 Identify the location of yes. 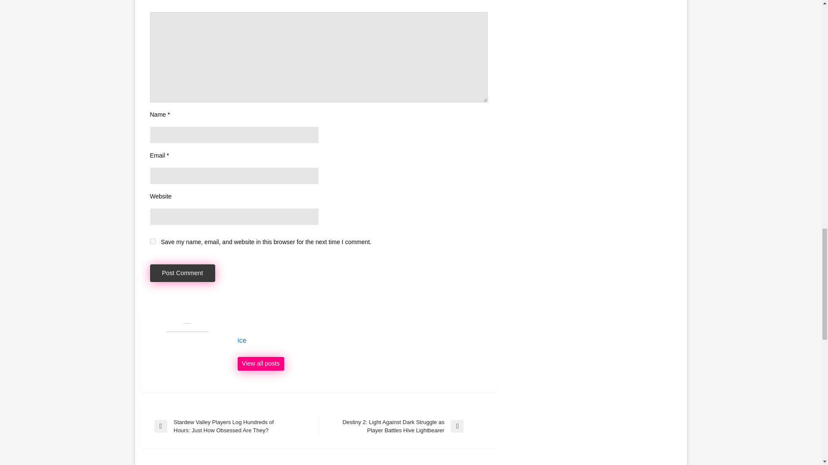
(153, 241).